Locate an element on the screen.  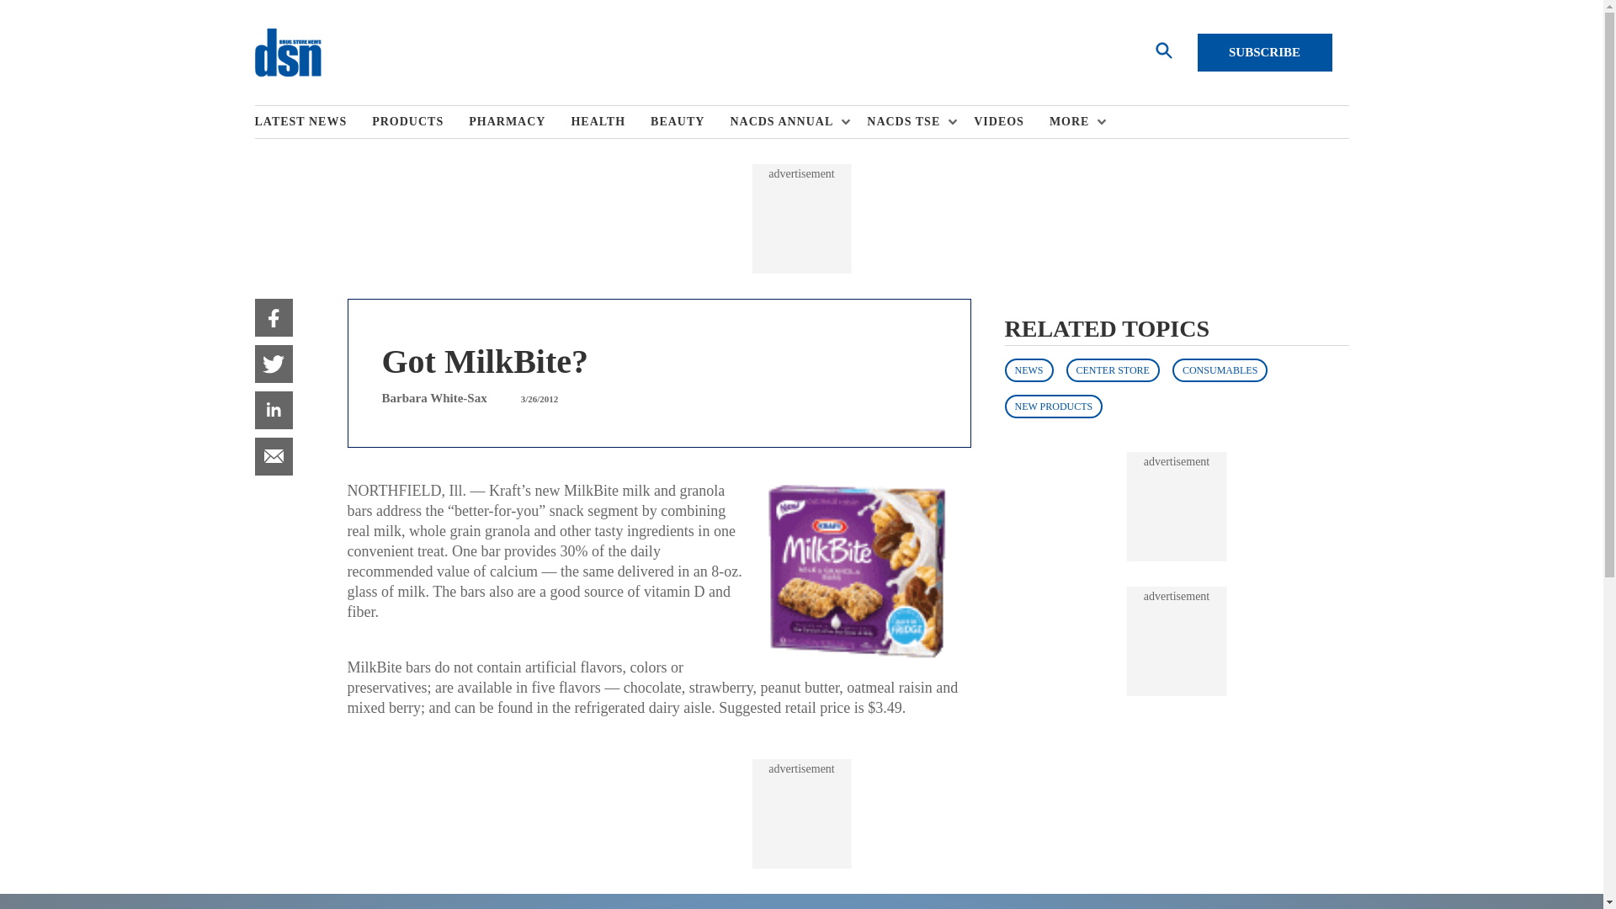
NEW PRODUCTS is located at coordinates (1054, 406).